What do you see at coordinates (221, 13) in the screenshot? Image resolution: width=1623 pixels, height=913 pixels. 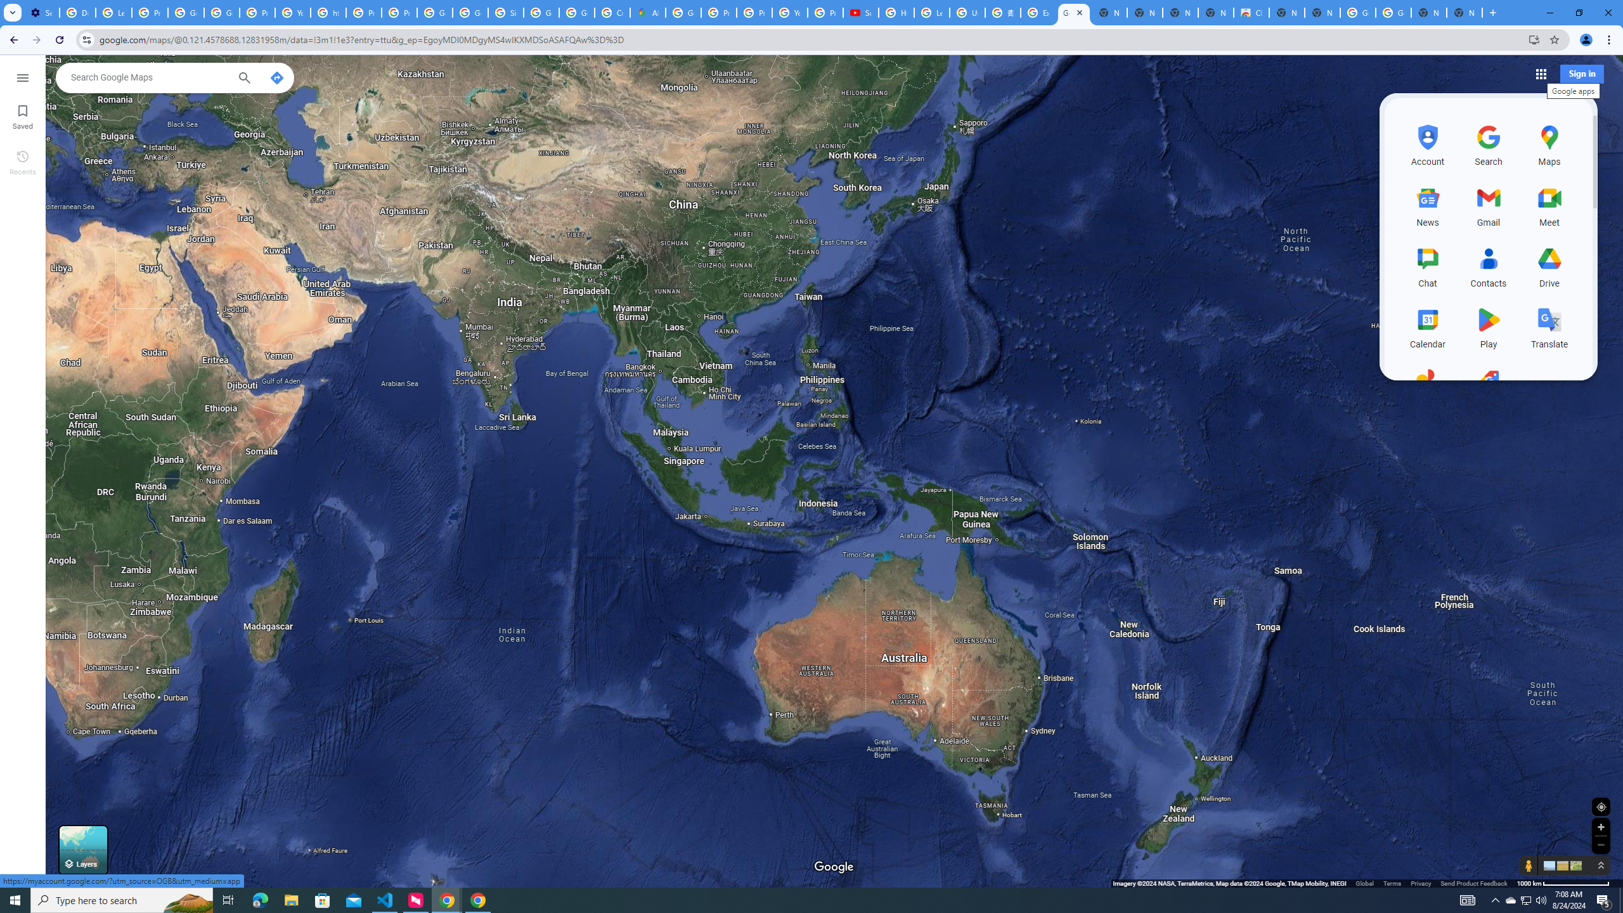 I see `Google Account Help` at bounding box center [221, 13].